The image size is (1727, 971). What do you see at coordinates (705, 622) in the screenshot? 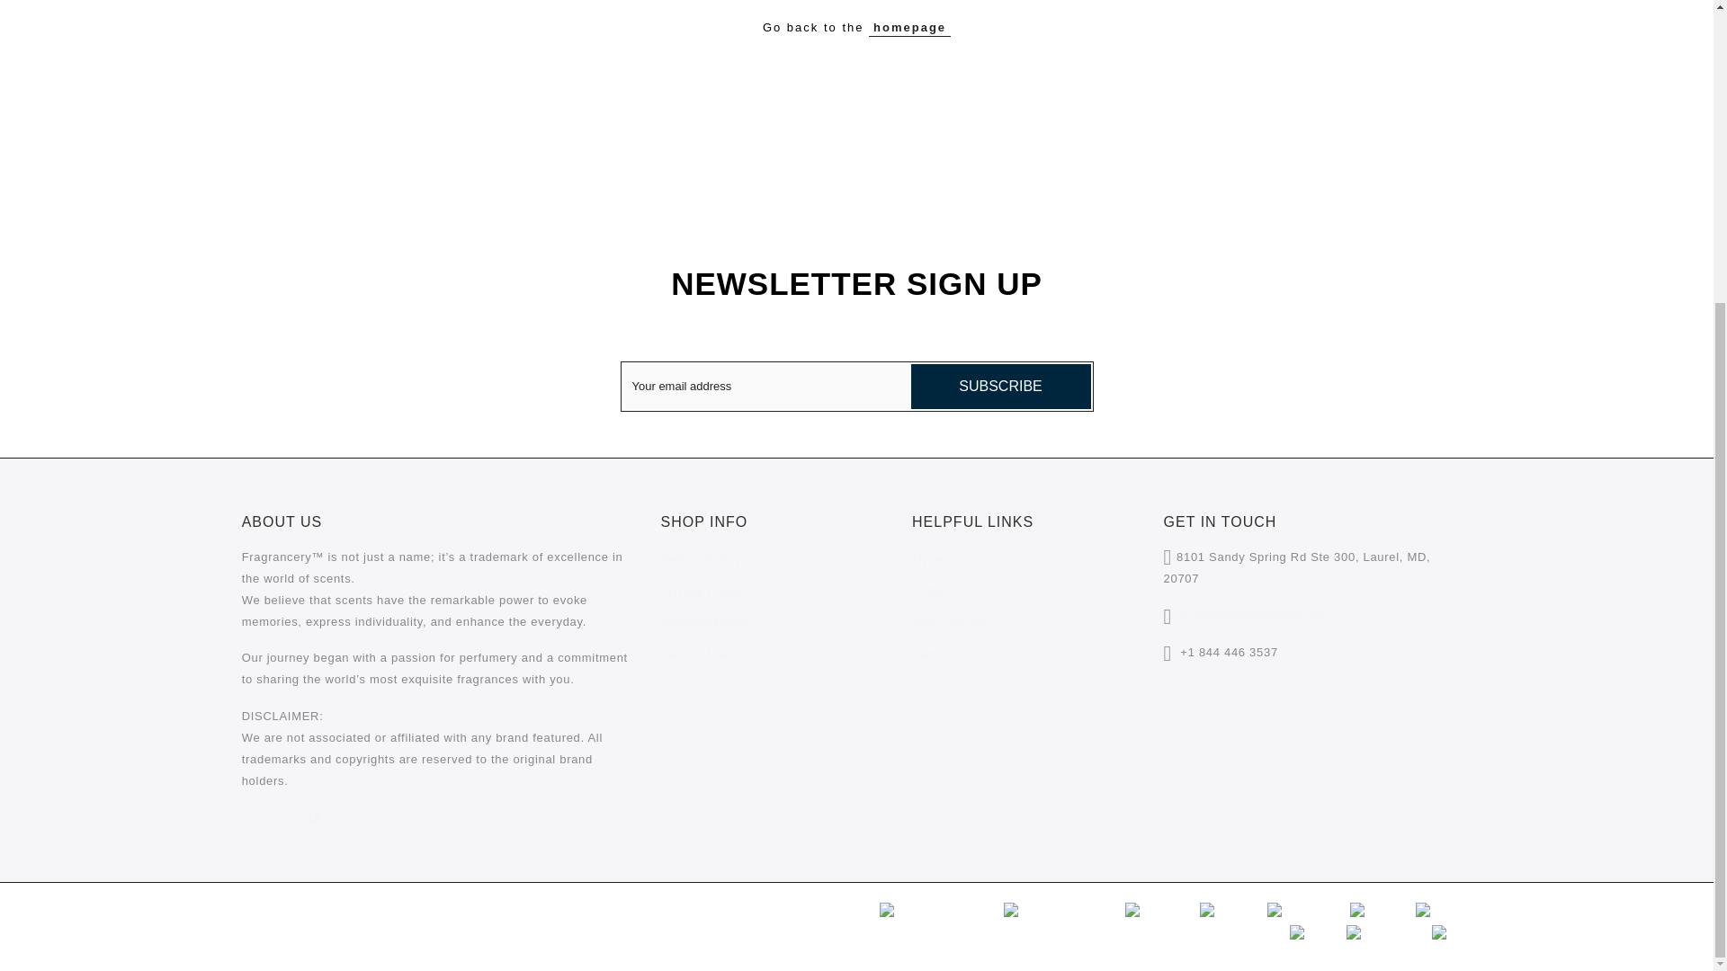
I see `Shipping Policy` at bounding box center [705, 622].